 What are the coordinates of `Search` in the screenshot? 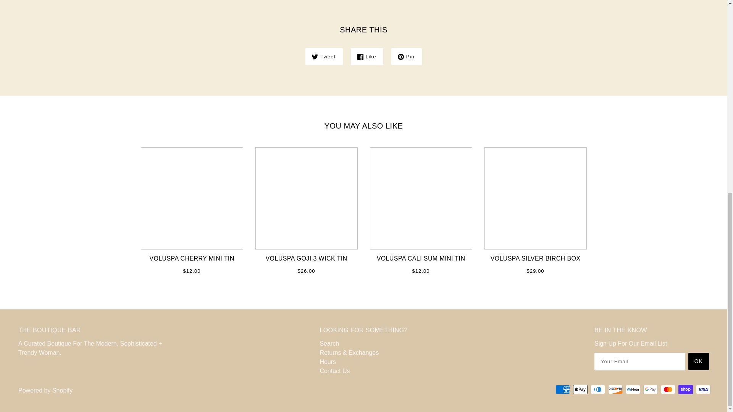 It's located at (329, 343).